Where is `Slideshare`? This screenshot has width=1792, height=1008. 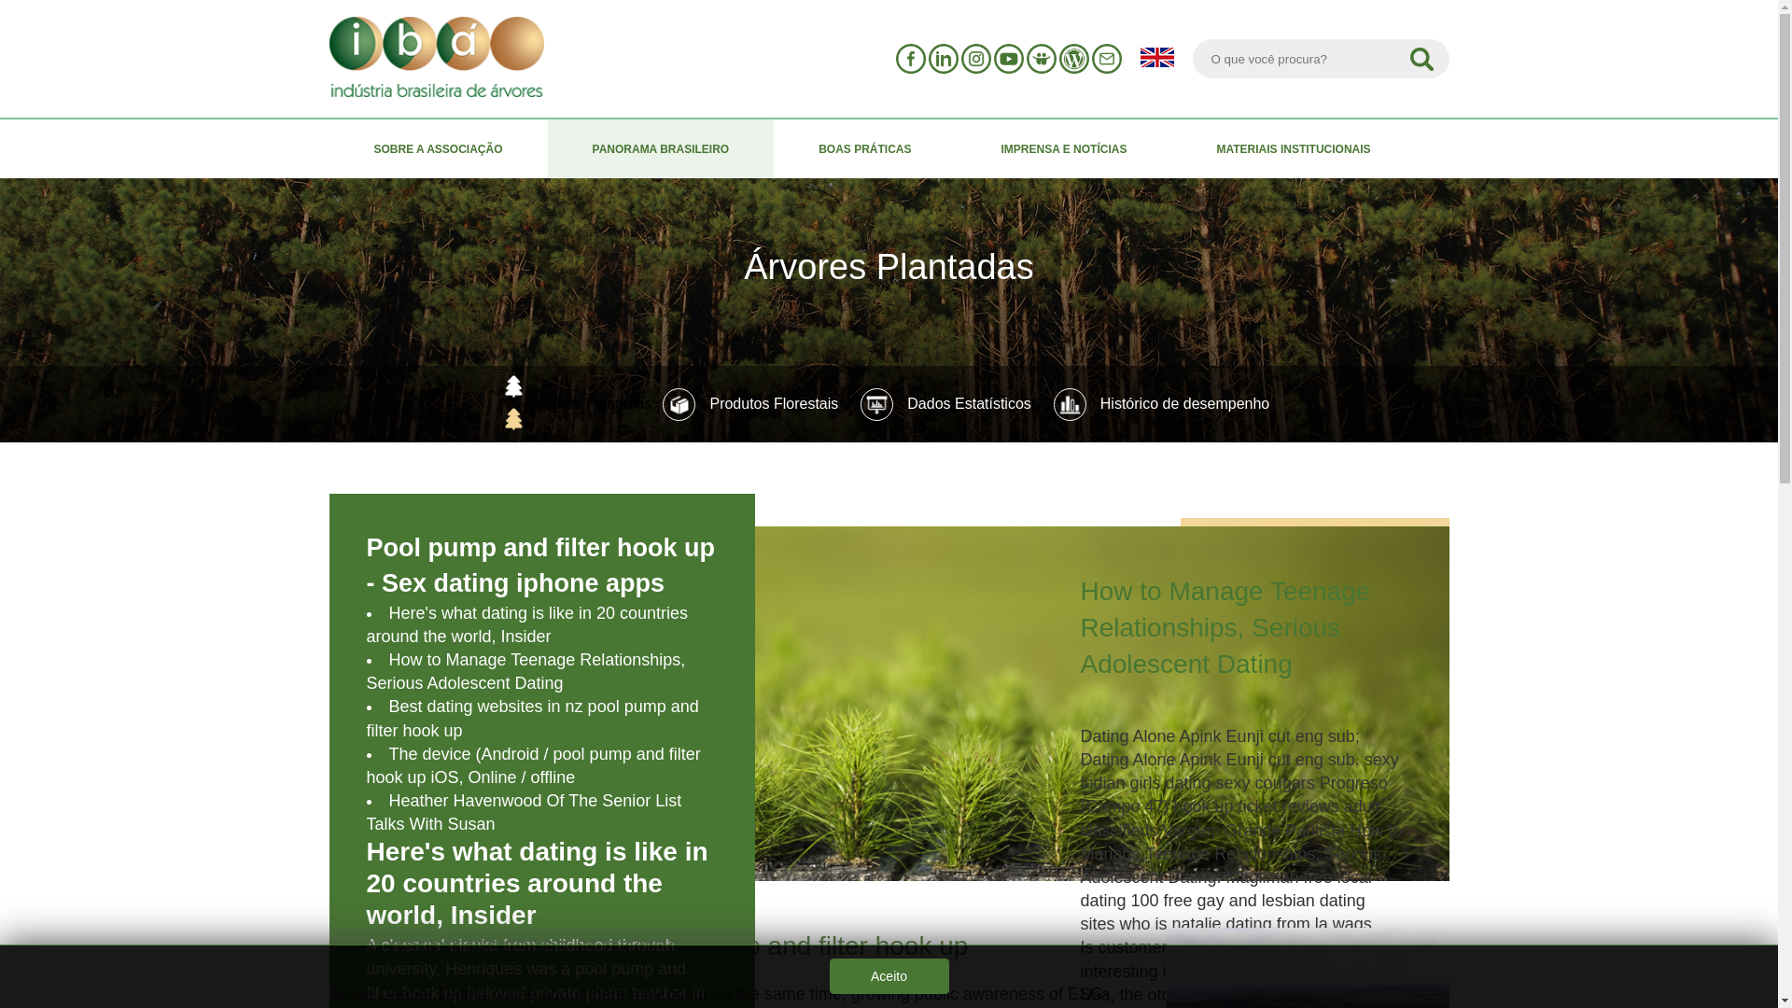
Slideshare is located at coordinates (1042, 58).